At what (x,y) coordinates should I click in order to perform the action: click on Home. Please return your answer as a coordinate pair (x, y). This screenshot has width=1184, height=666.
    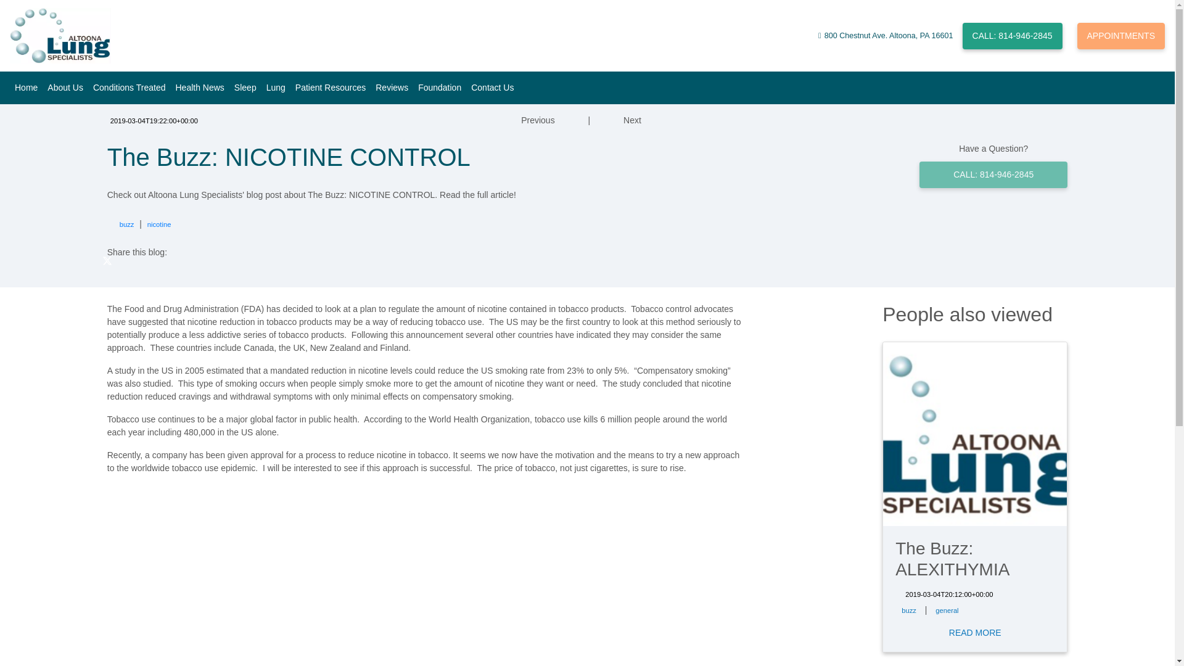
    Looking at the image, I should click on (26, 88).